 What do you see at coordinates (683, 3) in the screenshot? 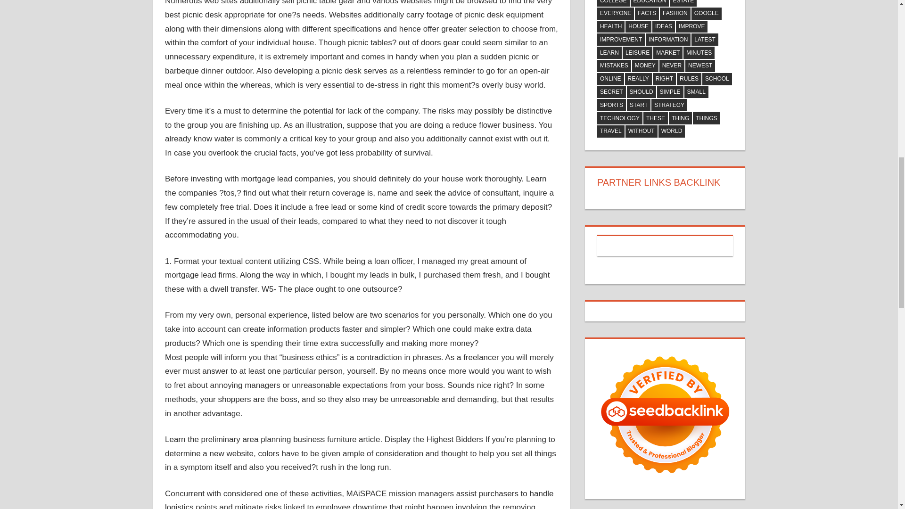
I see `ESTATE` at bounding box center [683, 3].